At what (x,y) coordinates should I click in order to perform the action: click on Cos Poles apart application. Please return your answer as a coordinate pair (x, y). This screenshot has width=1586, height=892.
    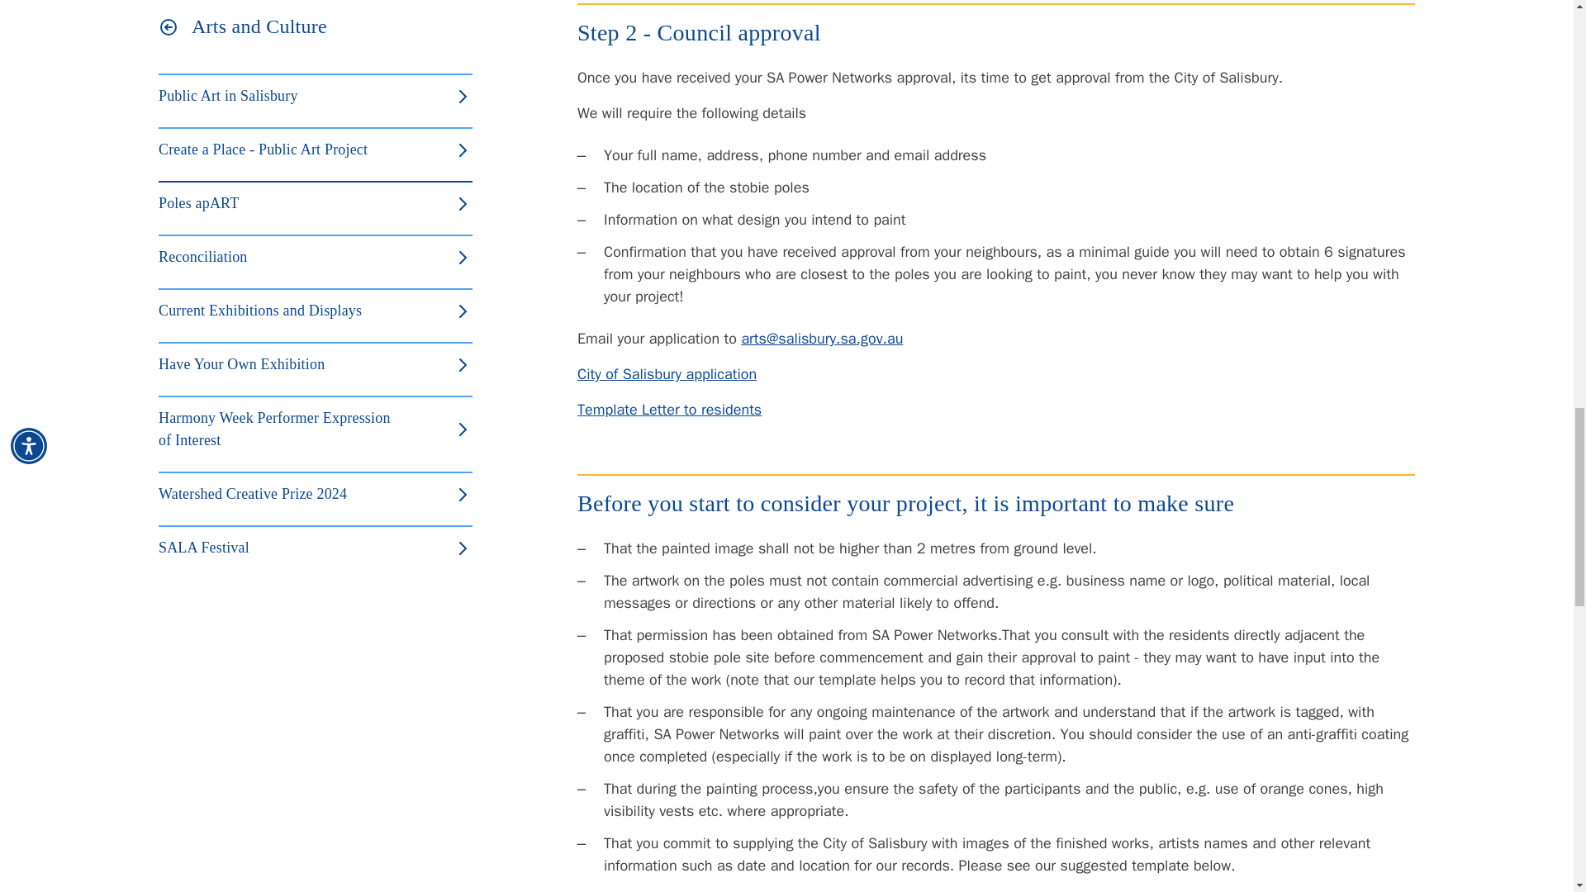
    Looking at the image, I should click on (666, 373).